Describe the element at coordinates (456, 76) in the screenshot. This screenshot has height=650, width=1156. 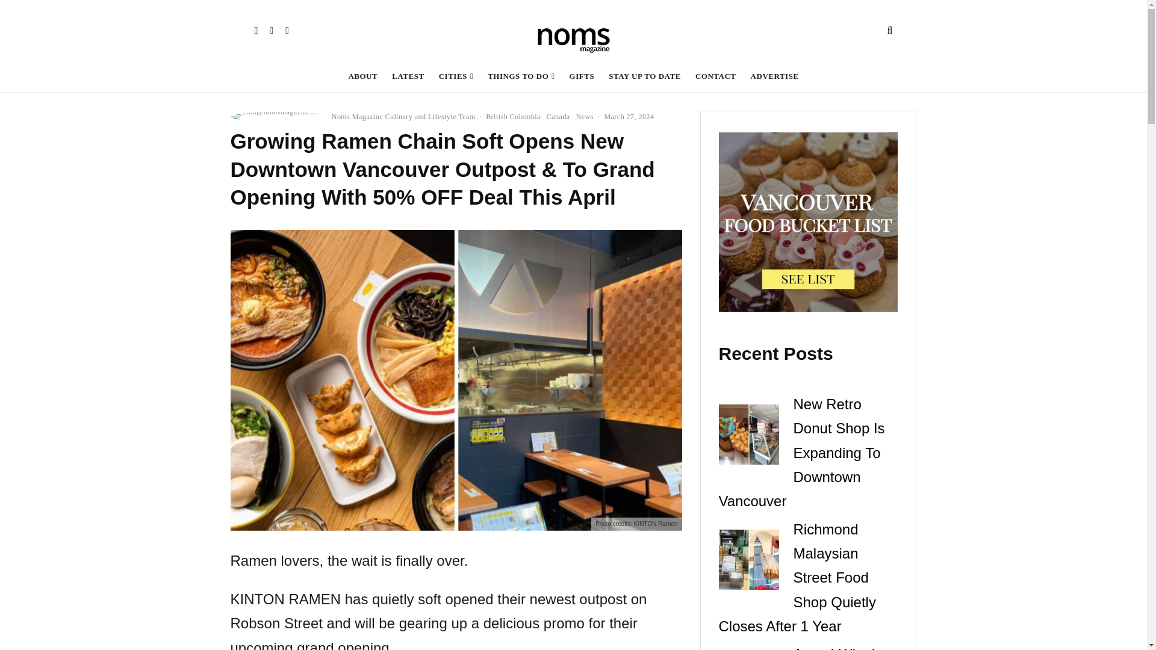
I see `CITIES` at that location.